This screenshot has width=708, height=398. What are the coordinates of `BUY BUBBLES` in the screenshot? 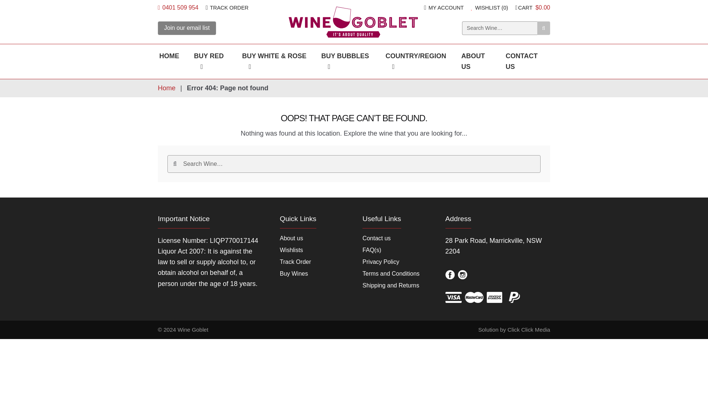 It's located at (346, 61).